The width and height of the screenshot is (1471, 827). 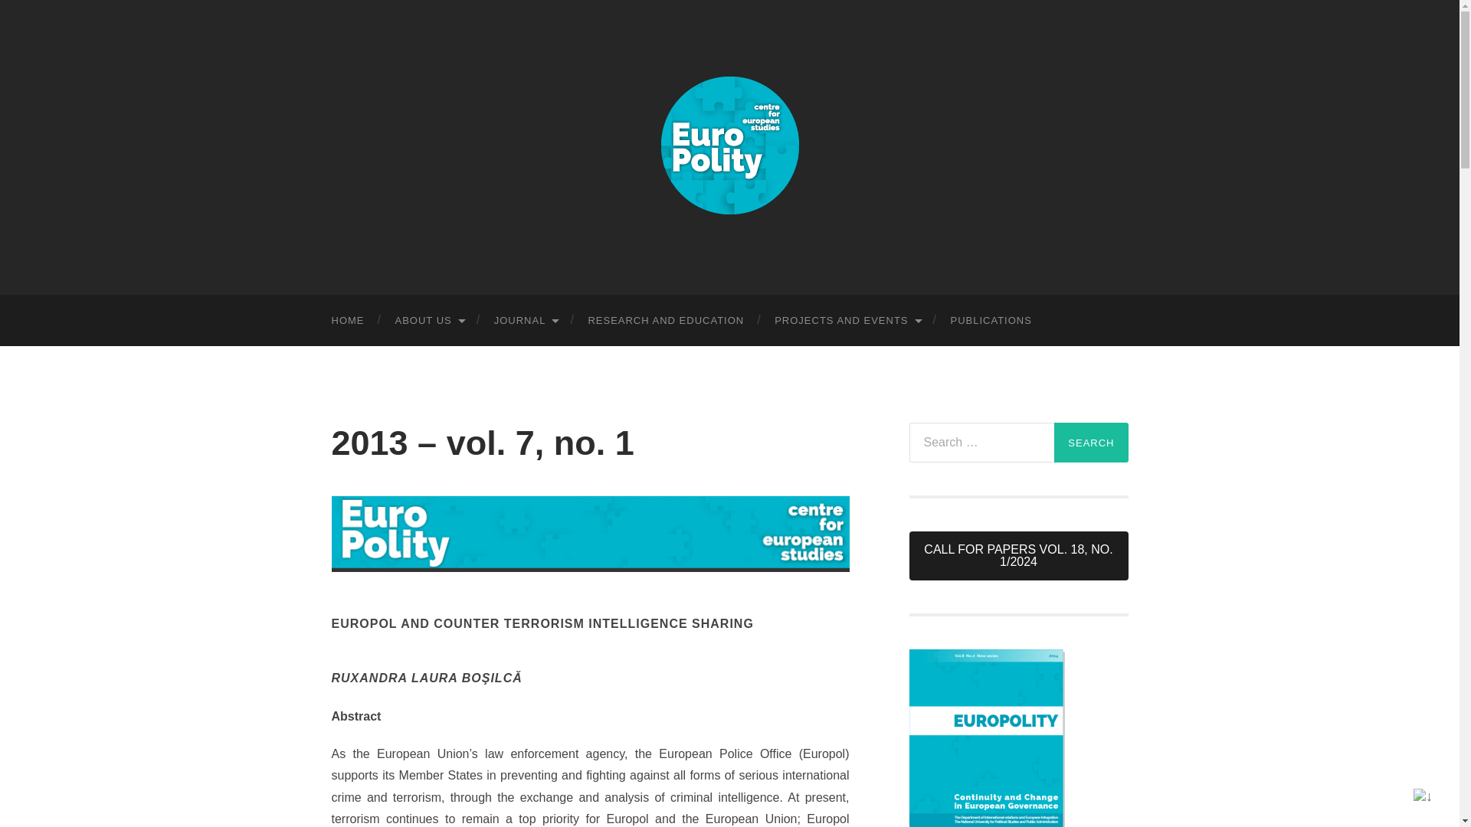 I want to click on ABOUT US, so click(x=429, y=320).